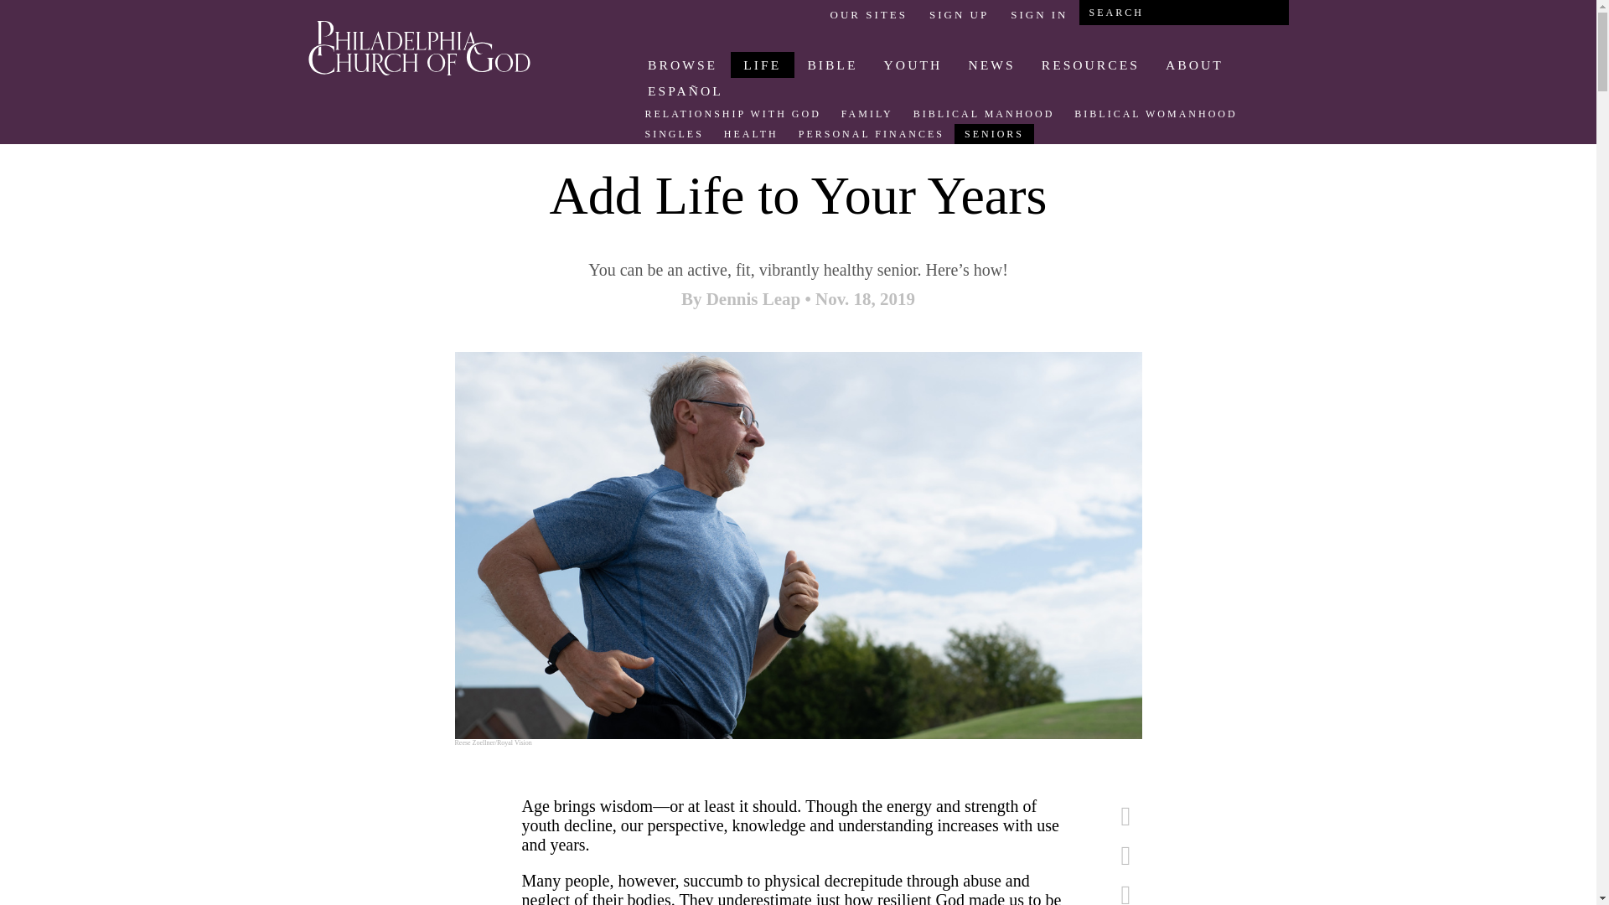 The height and width of the screenshot is (905, 1609). What do you see at coordinates (959, 14) in the screenshot?
I see `SIGN UP` at bounding box center [959, 14].